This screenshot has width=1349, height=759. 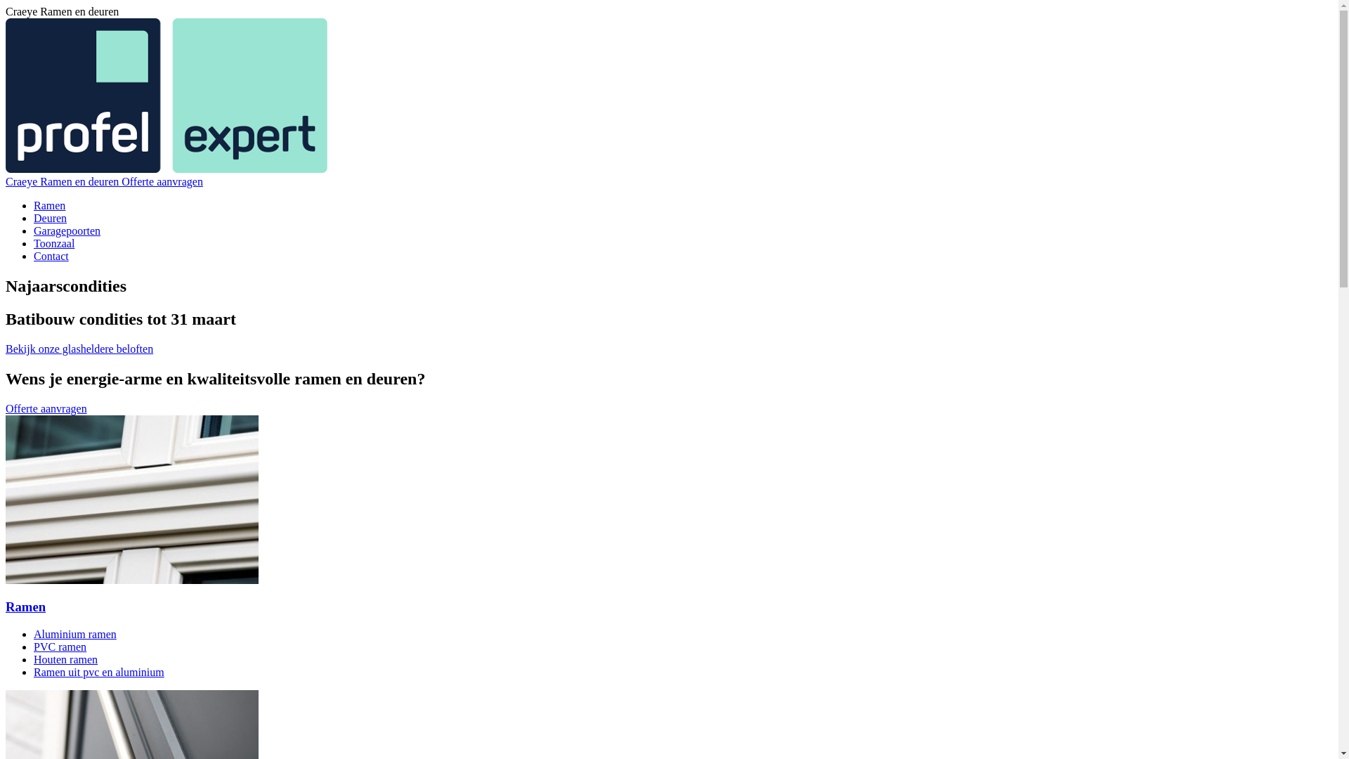 What do you see at coordinates (67, 231) in the screenshot?
I see `Garagepoorten` at bounding box center [67, 231].